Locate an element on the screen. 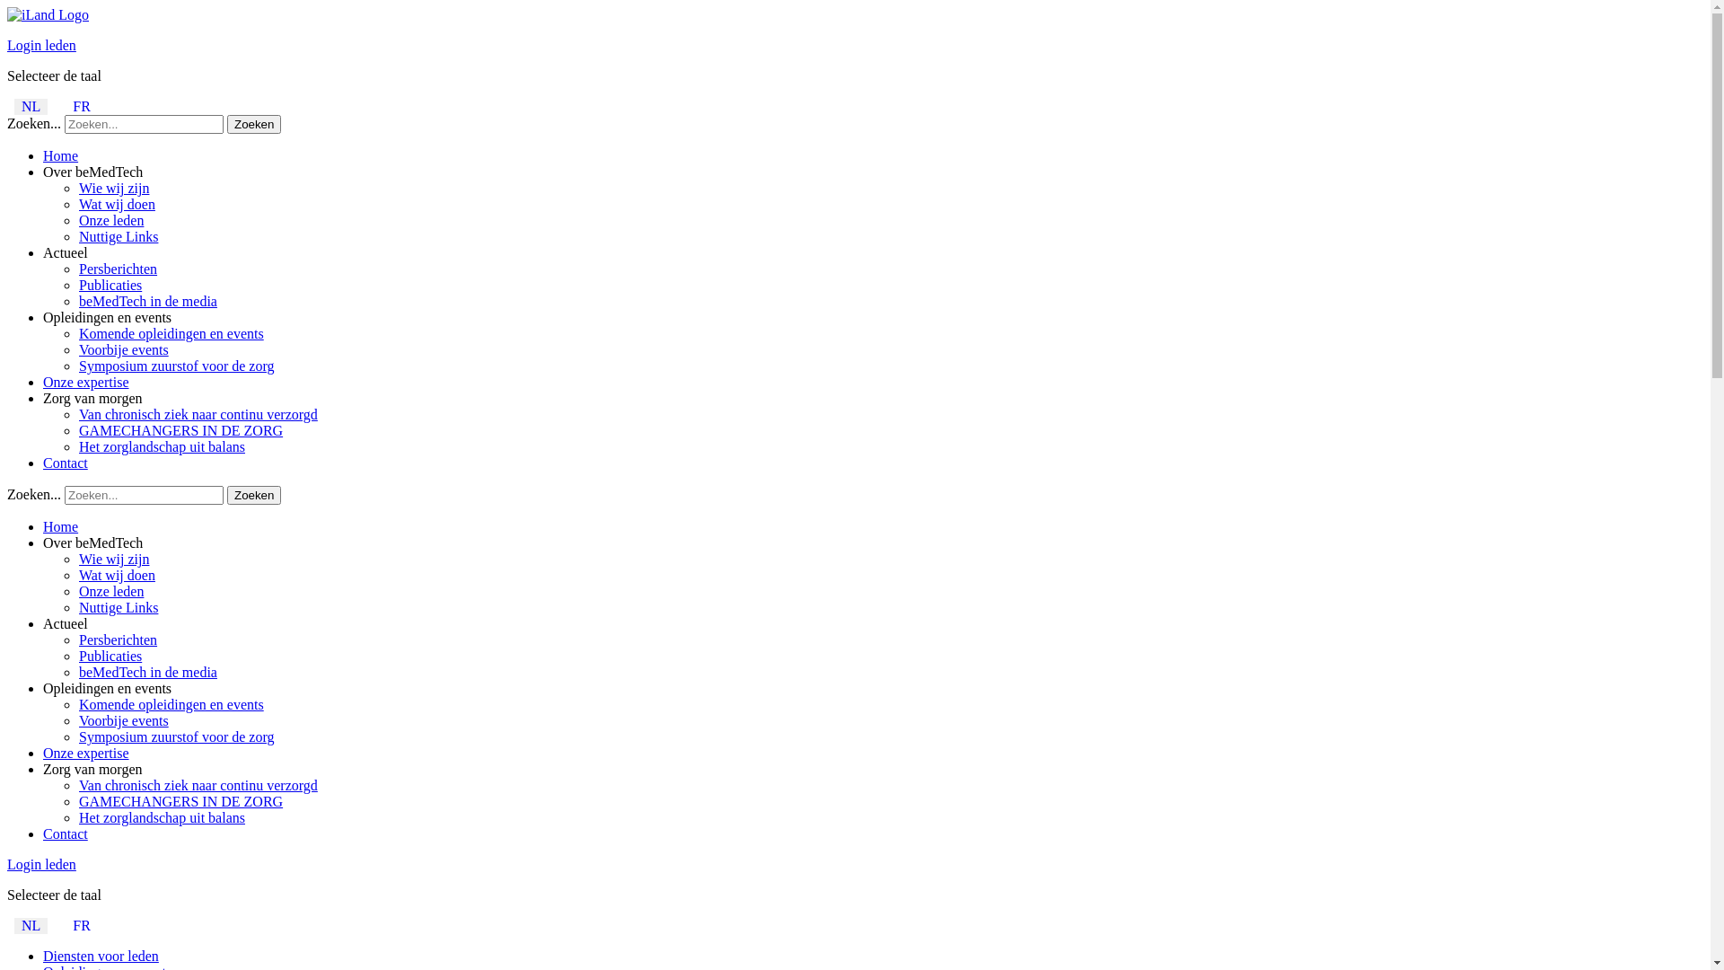 The height and width of the screenshot is (970, 1724). Het zorglandschap uit balans is located at coordinates (162, 817).